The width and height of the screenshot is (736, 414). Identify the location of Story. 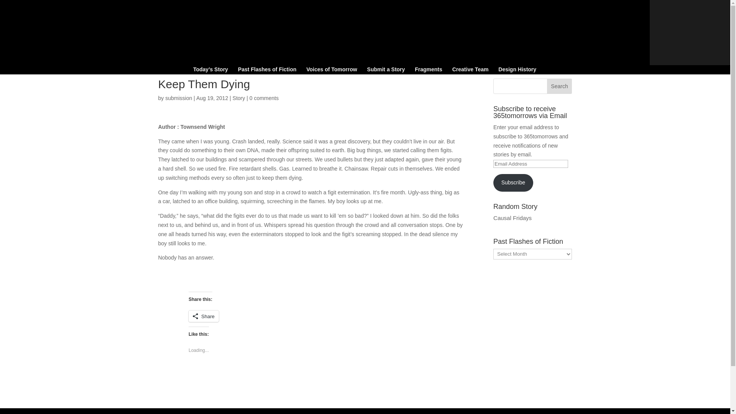
(238, 98).